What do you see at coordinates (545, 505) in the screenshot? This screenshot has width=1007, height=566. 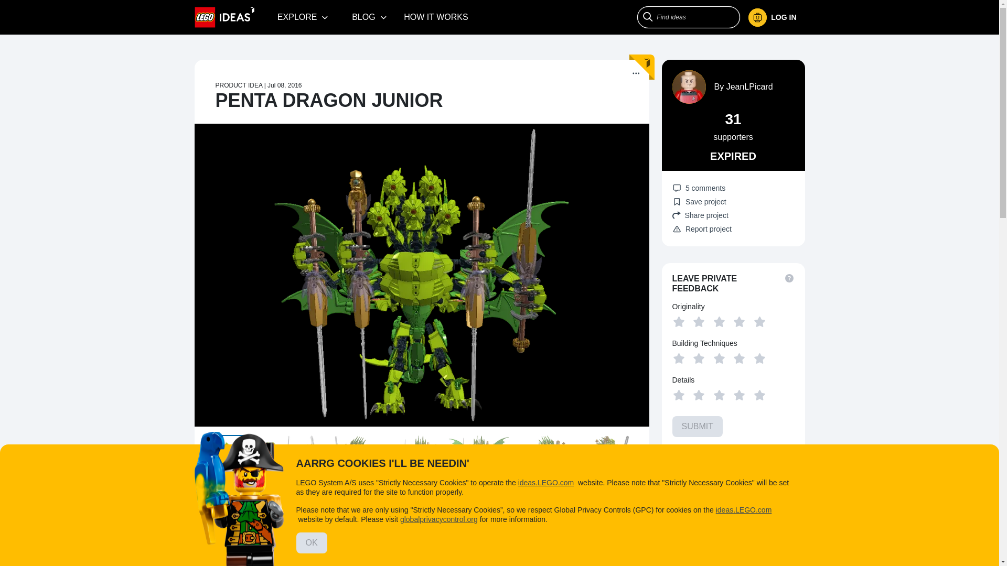 I see `STATISTICS` at bounding box center [545, 505].